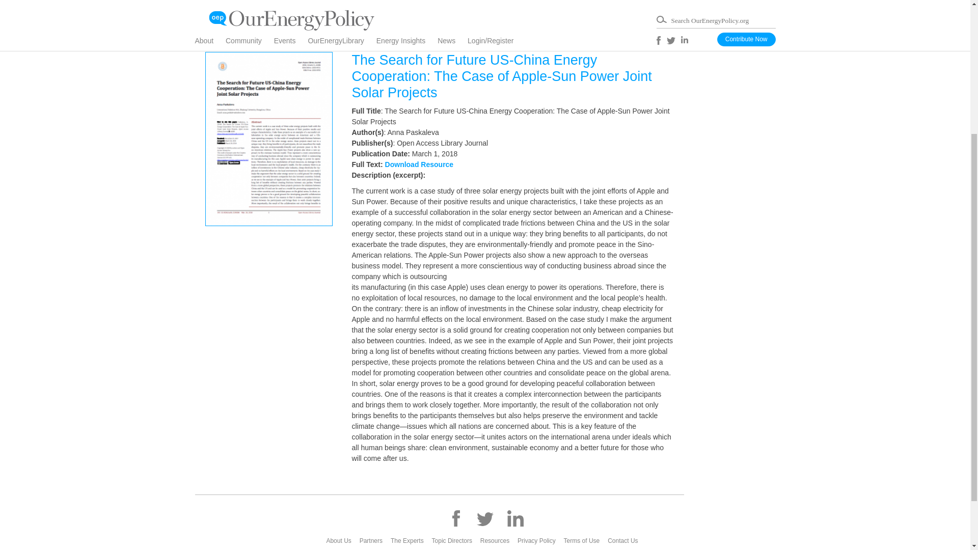 The width and height of the screenshot is (978, 550). What do you see at coordinates (454, 541) in the screenshot?
I see `Topic Directors` at bounding box center [454, 541].